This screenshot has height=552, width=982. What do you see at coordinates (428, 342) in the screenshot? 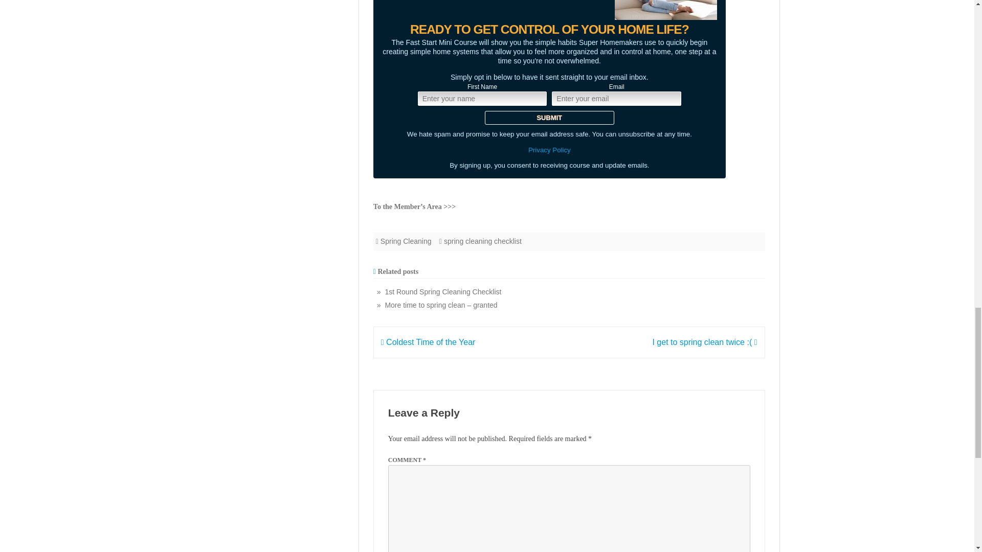
I see `Coldest Time of the Year` at bounding box center [428, 342].